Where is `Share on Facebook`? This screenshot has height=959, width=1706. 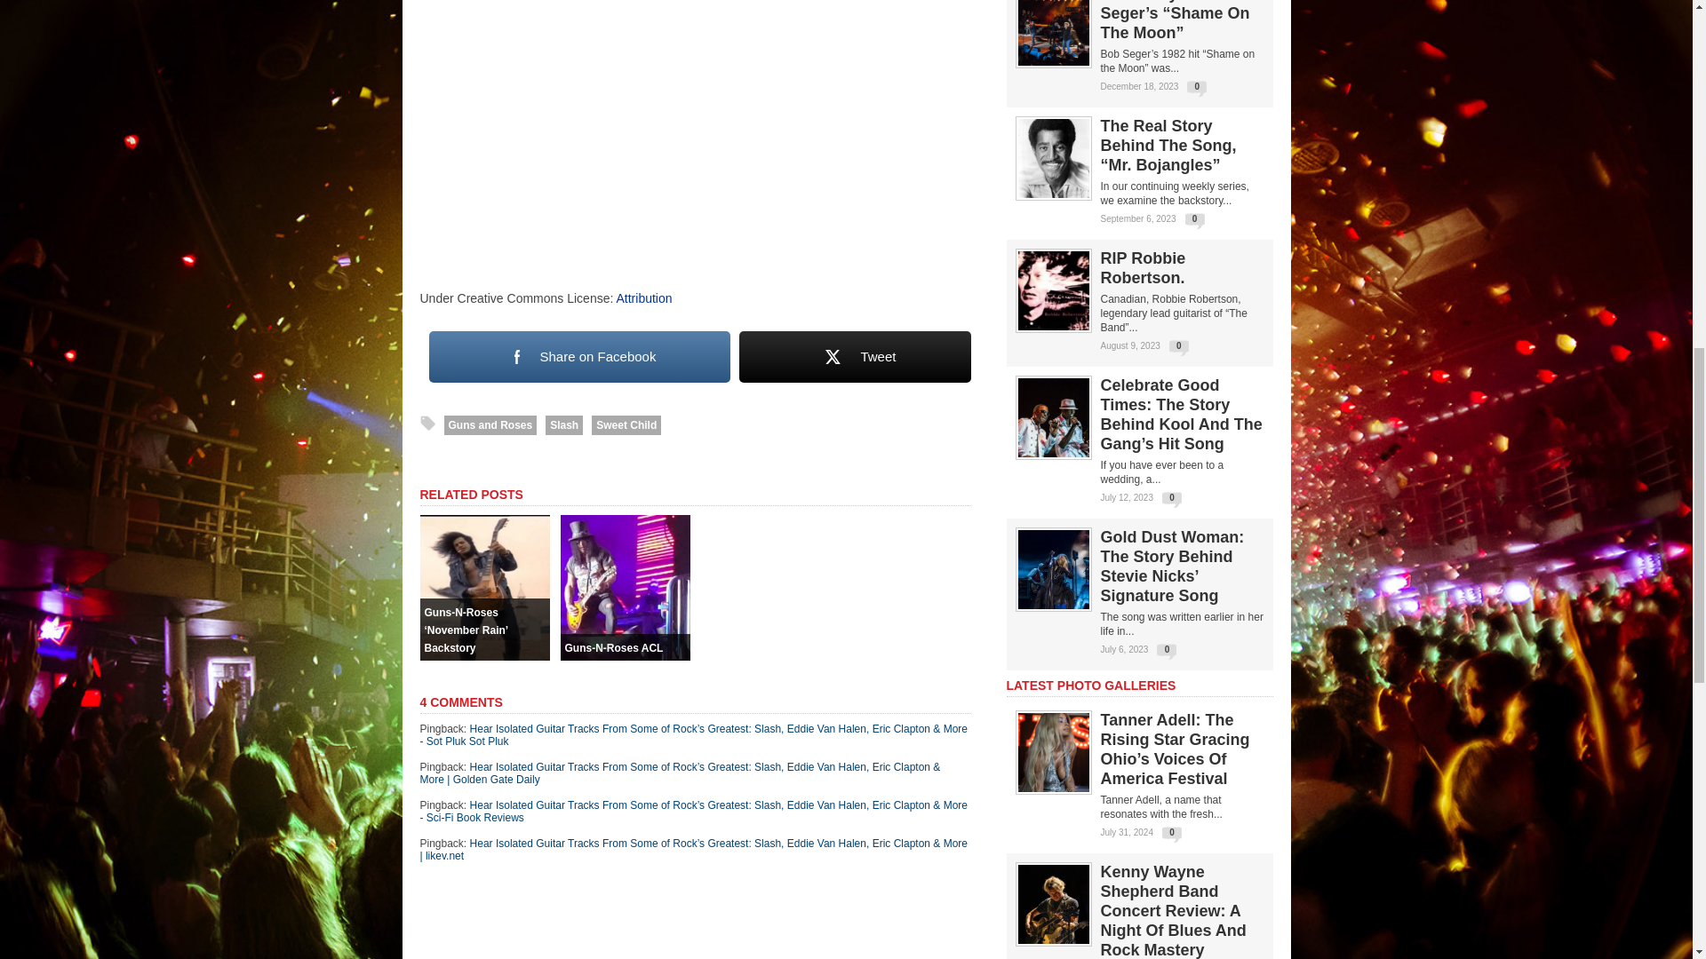
Share on Facebook is located at coordinates (578, 357).